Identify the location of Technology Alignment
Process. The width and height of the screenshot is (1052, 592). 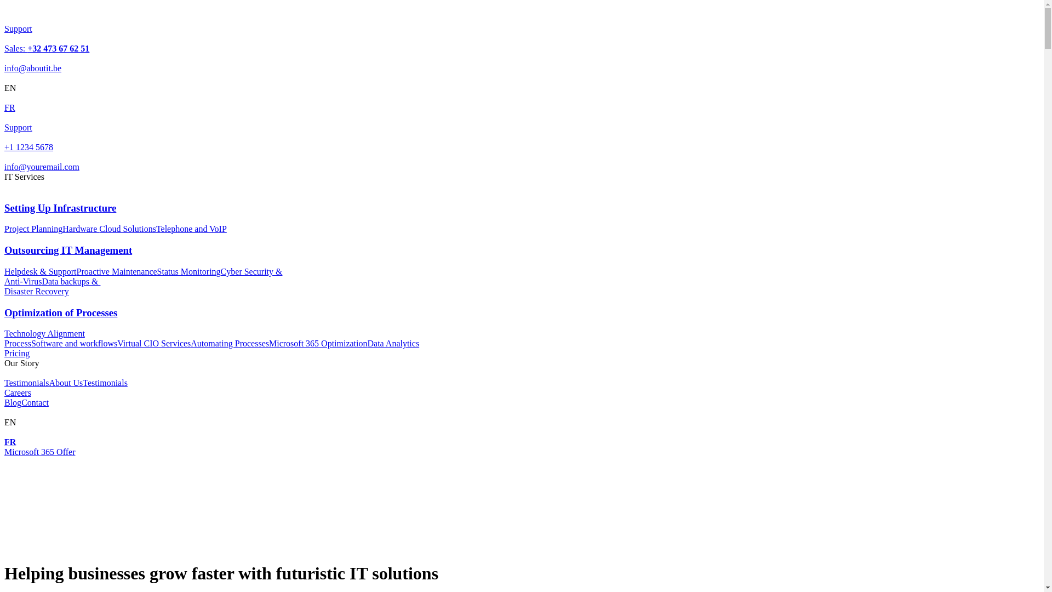
(45, 338).